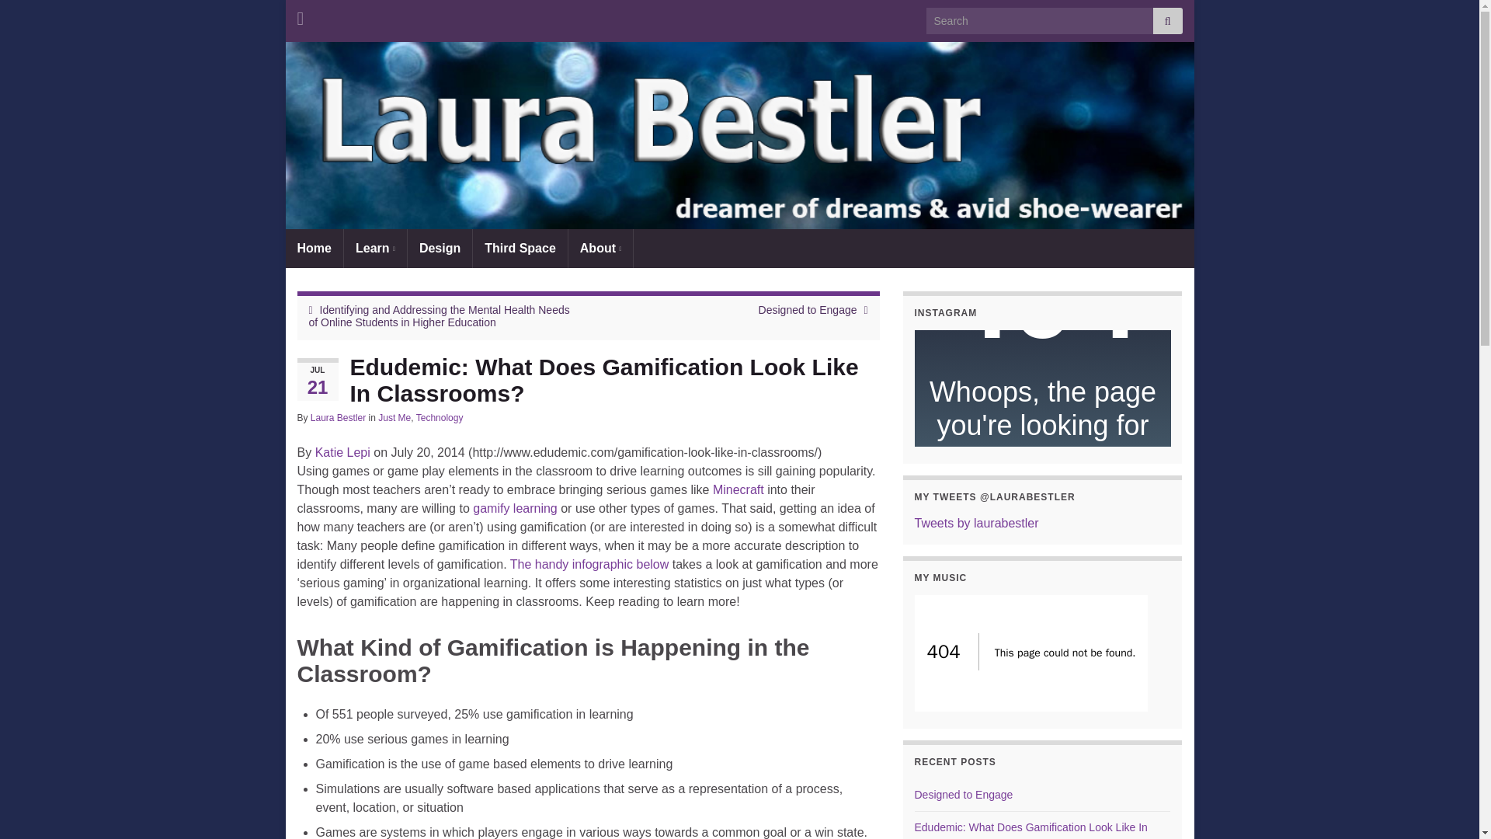 The height and width of the screenshot is (839, 1491). I want to click on Design, so click(440, 248).